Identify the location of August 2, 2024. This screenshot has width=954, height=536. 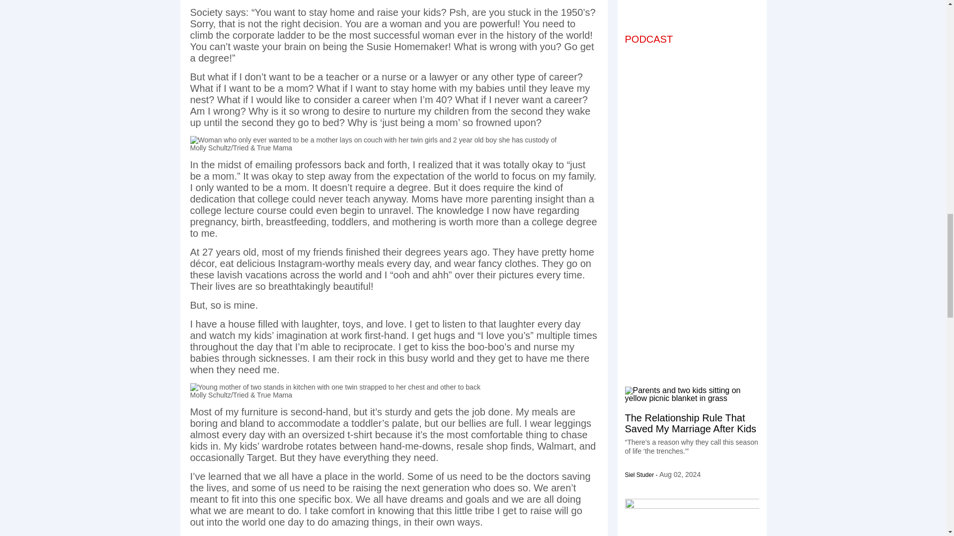
(680, 474).